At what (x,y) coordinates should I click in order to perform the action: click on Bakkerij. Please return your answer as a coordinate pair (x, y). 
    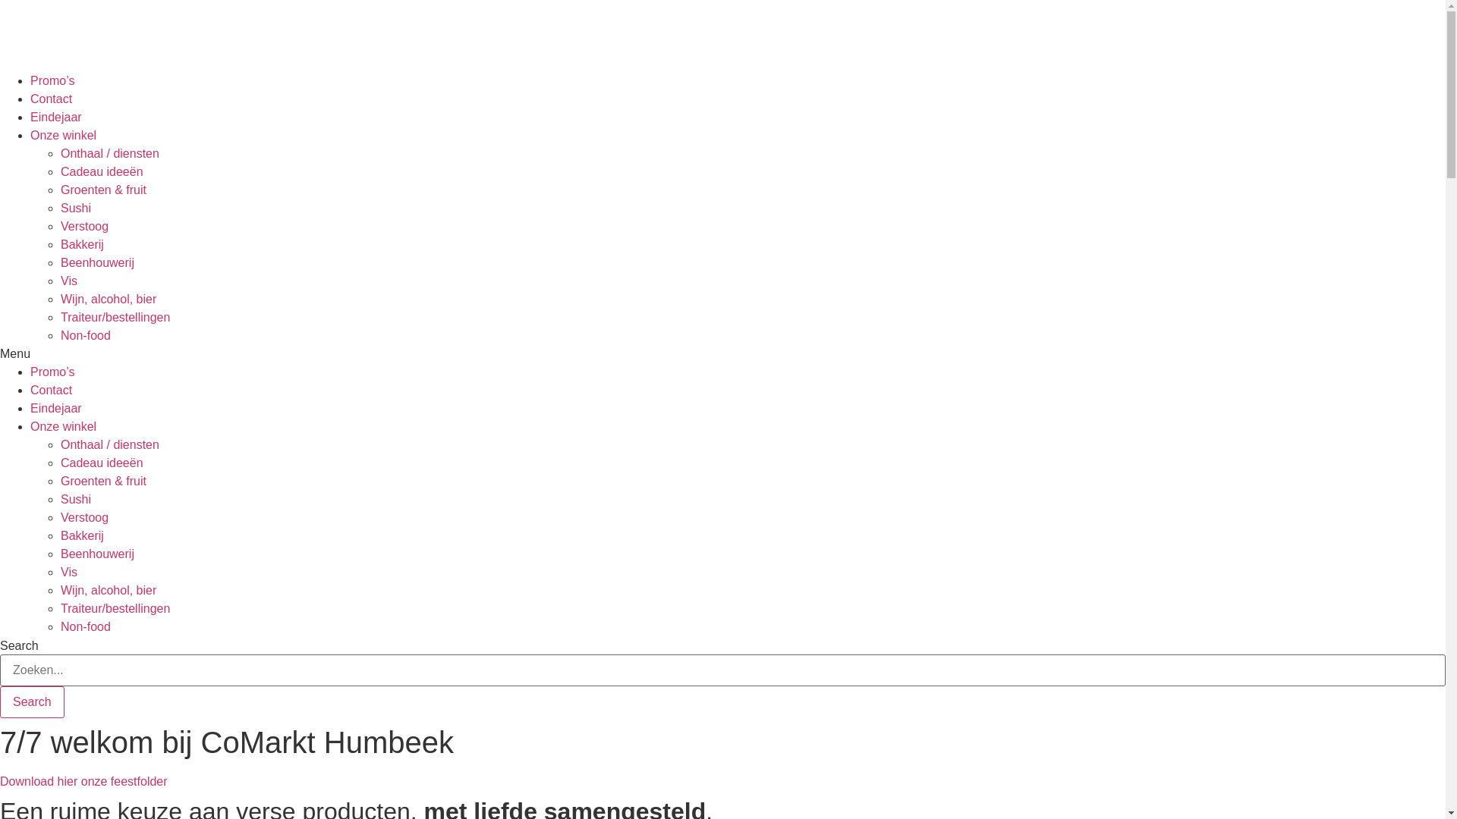
    Looking at the image, I should click on (82, 244).